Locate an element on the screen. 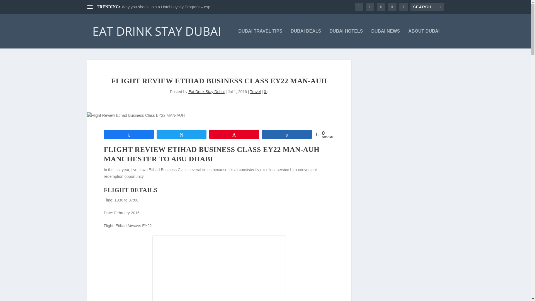  Eat Drink Stay Dubai is located at coordinates (206, 91).